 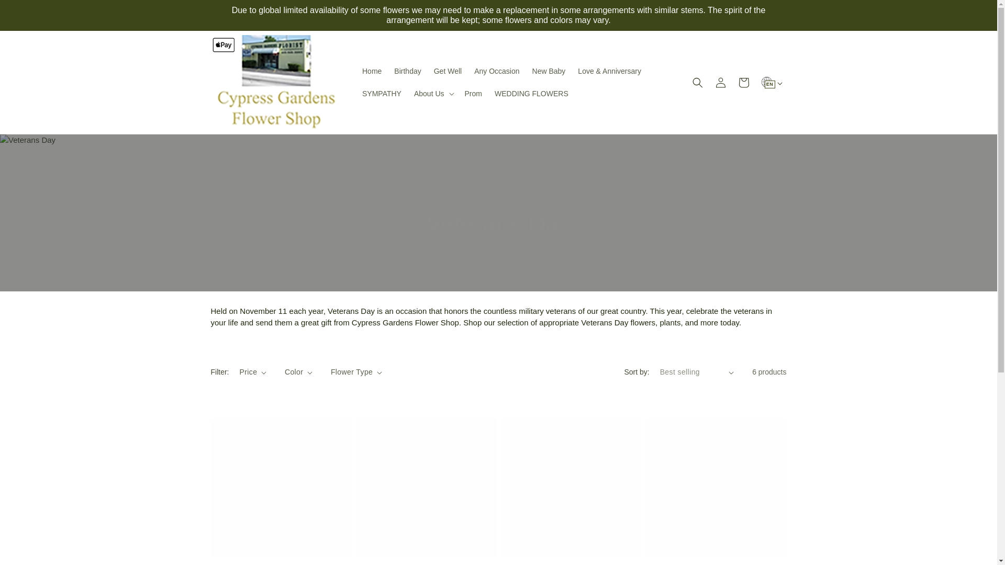 What do you see at coordinates (549, 71) in the screenshot?
I see `New Baby` at bounding box center [549, 71].